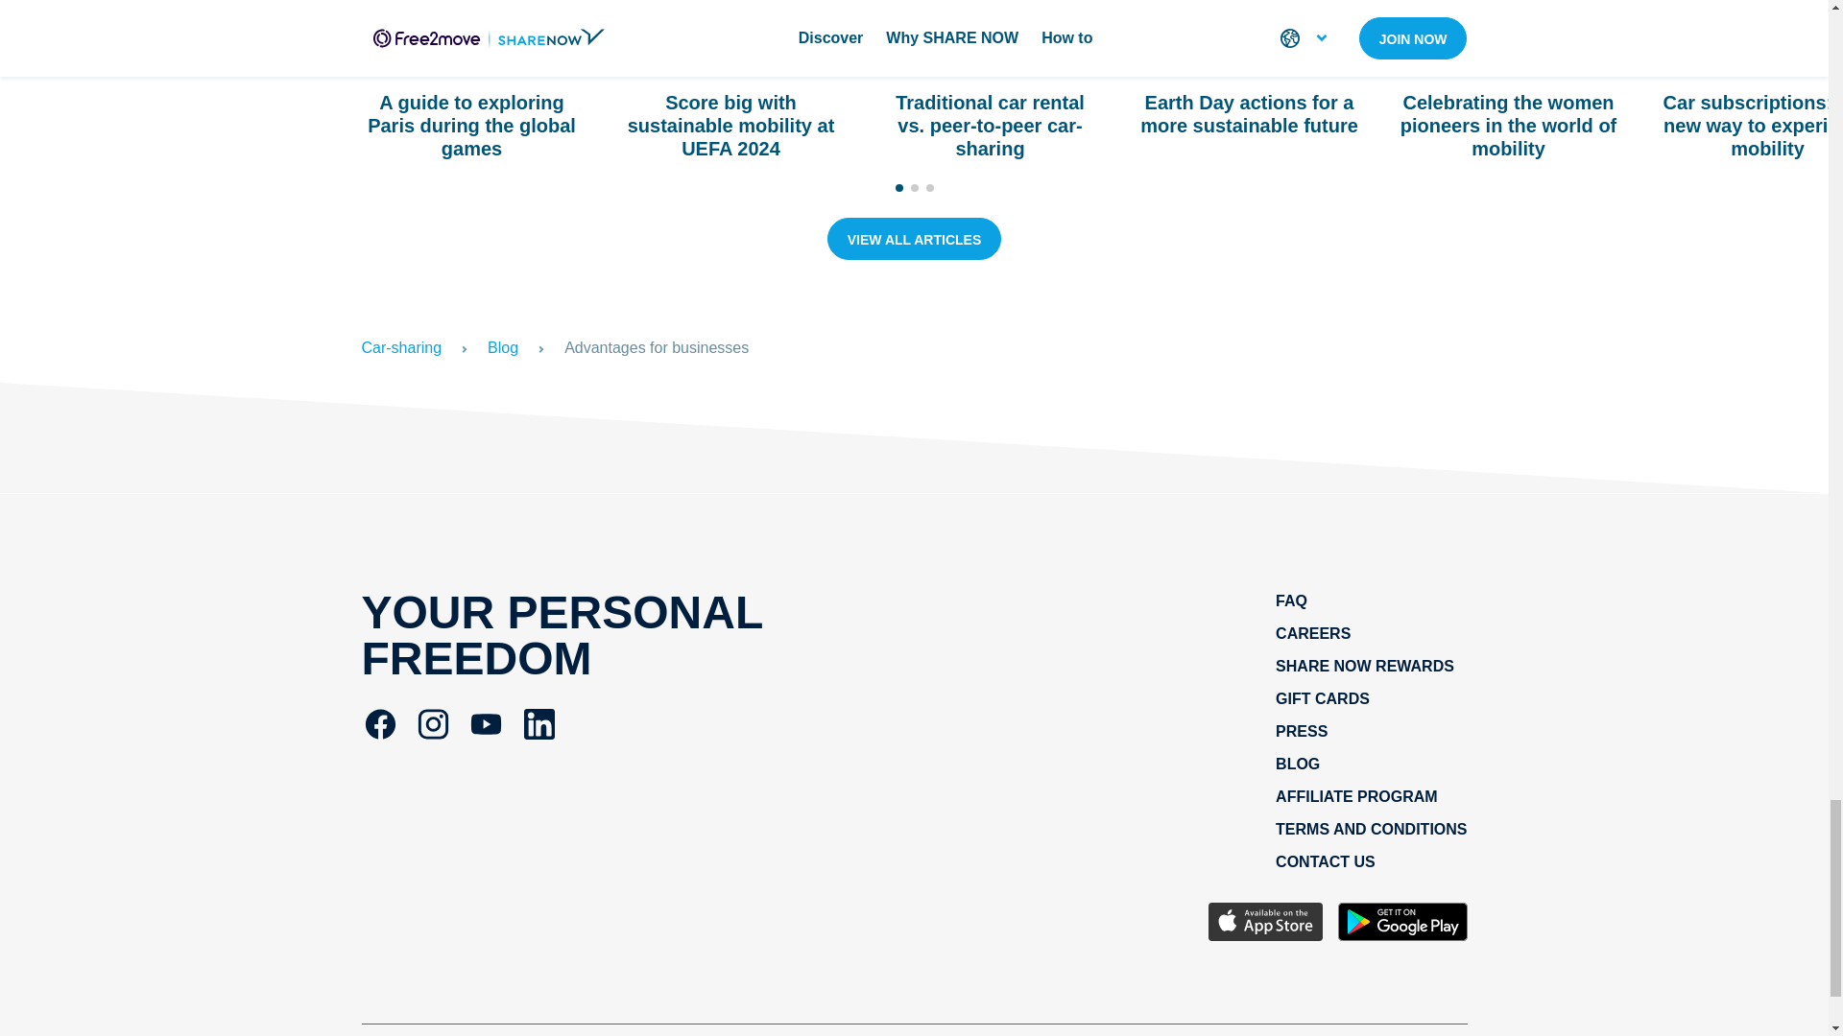  Describe the element at coordinates (1401, 925) in the screenshot. I see `Google Play SHARE NOW` at that location.